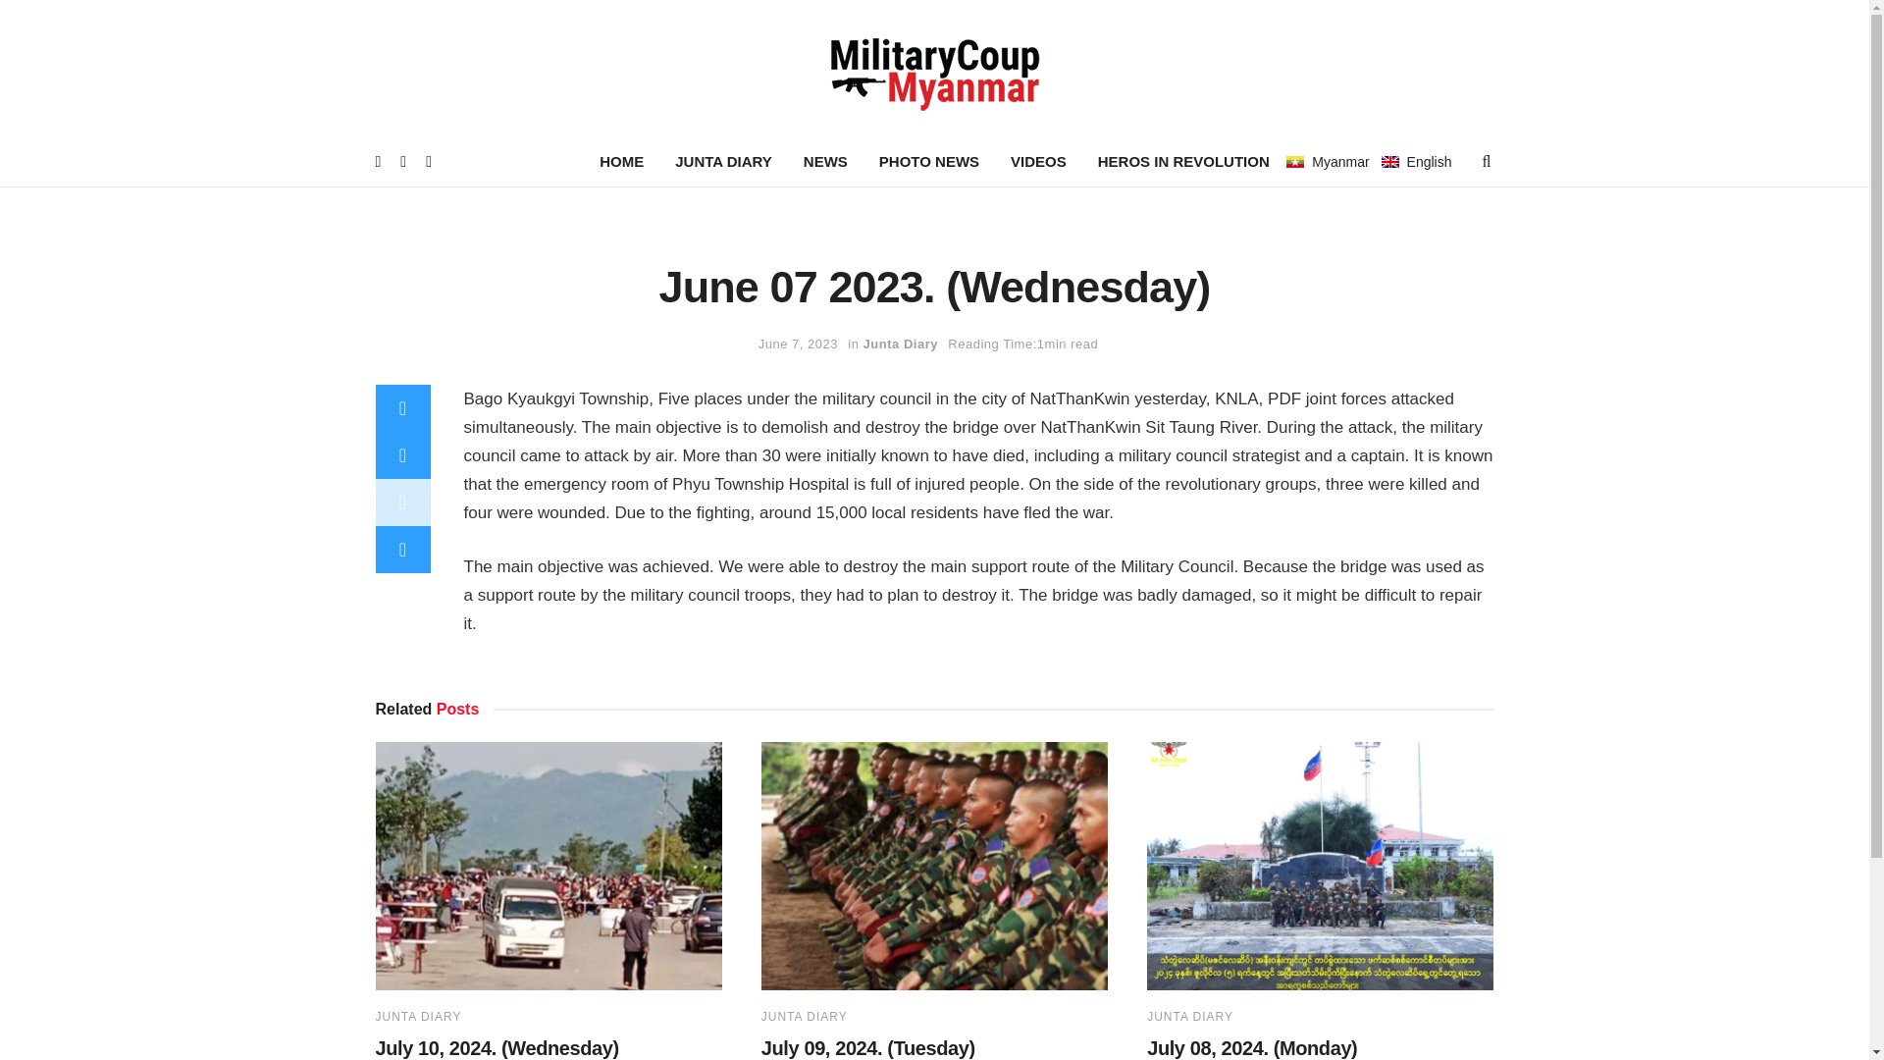 This screenshot has height=1060, width=1884. I want to click on JUNTA DIARY, so click(418, 1017).